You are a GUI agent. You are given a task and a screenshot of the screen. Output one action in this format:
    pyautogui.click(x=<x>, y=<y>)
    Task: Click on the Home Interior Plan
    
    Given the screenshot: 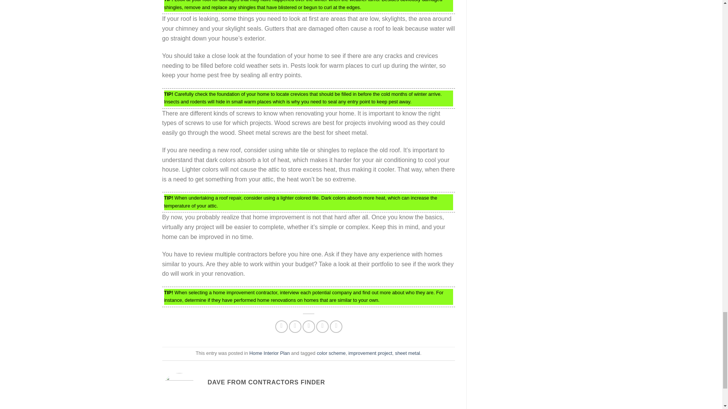 What is the action you would take?
    pyautogui.click(x=270, y=353)
    